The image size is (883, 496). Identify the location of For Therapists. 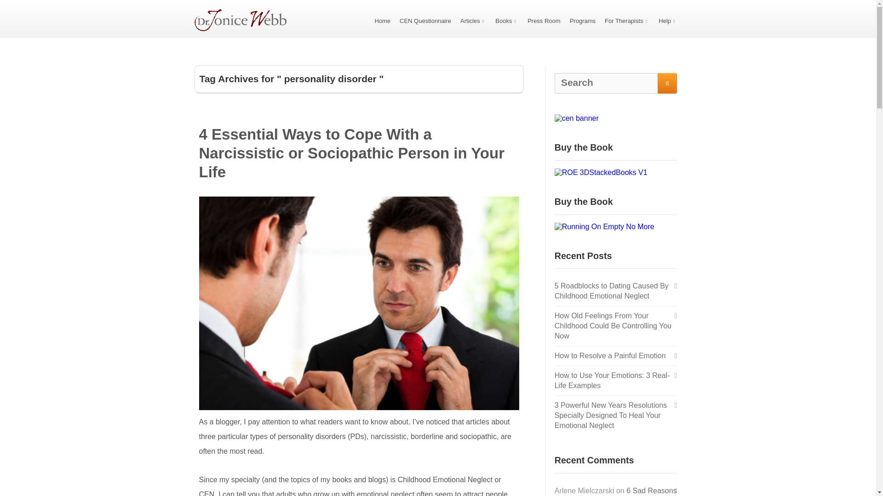
(627, 20).